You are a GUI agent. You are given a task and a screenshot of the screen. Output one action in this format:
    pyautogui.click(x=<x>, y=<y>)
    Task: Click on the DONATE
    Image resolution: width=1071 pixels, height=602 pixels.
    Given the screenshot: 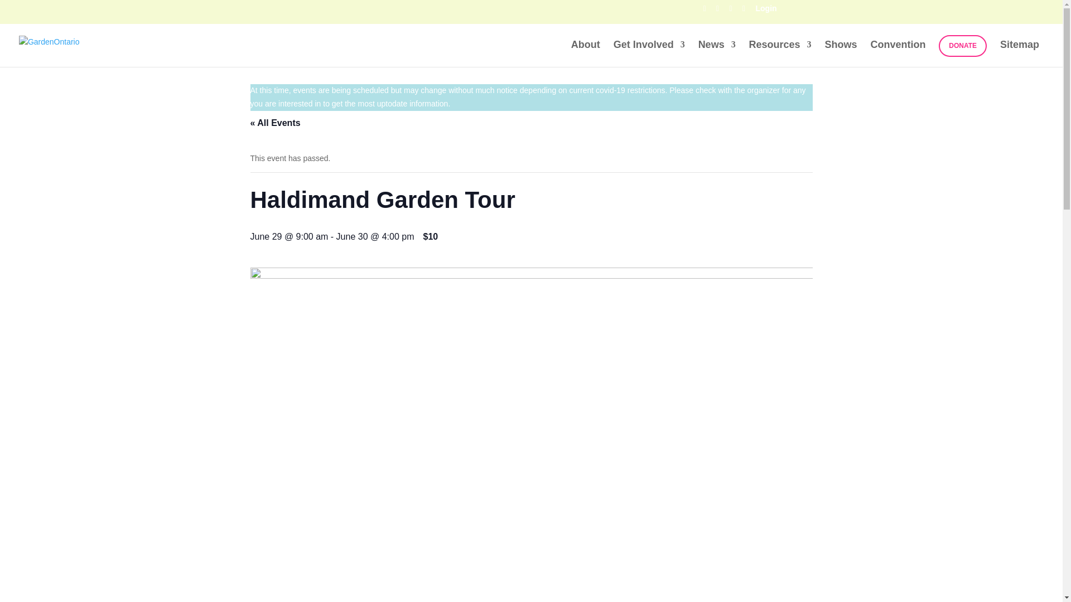 What is the action you would take?
    pyautogui.click(x=963, y=46)
    